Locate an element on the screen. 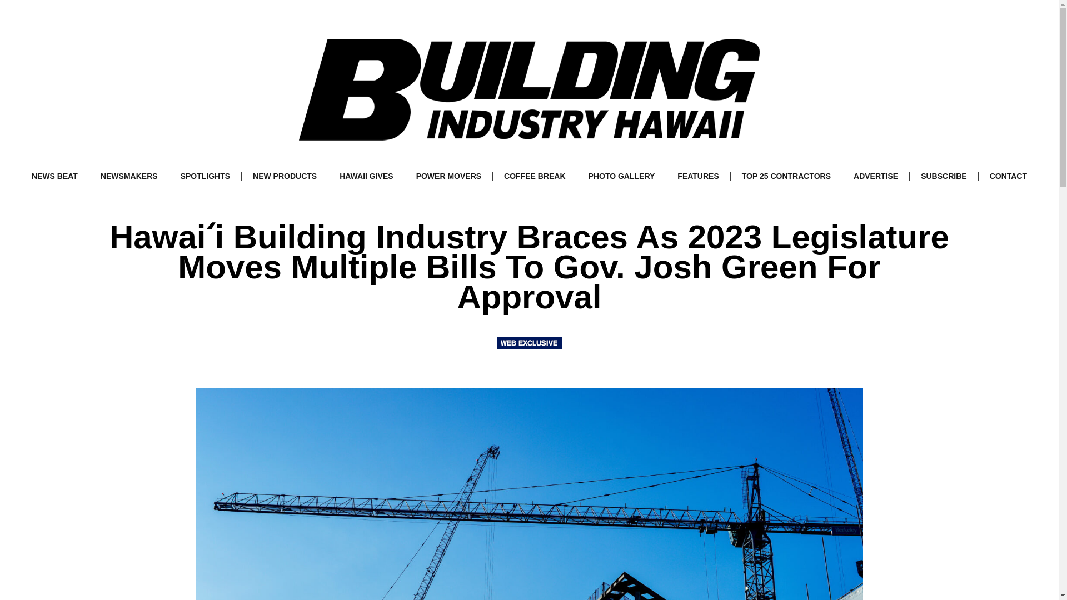 Image resolution: width=1067 pixels, height=600 pixels. FEATURES is located at coordinates (698, 176).